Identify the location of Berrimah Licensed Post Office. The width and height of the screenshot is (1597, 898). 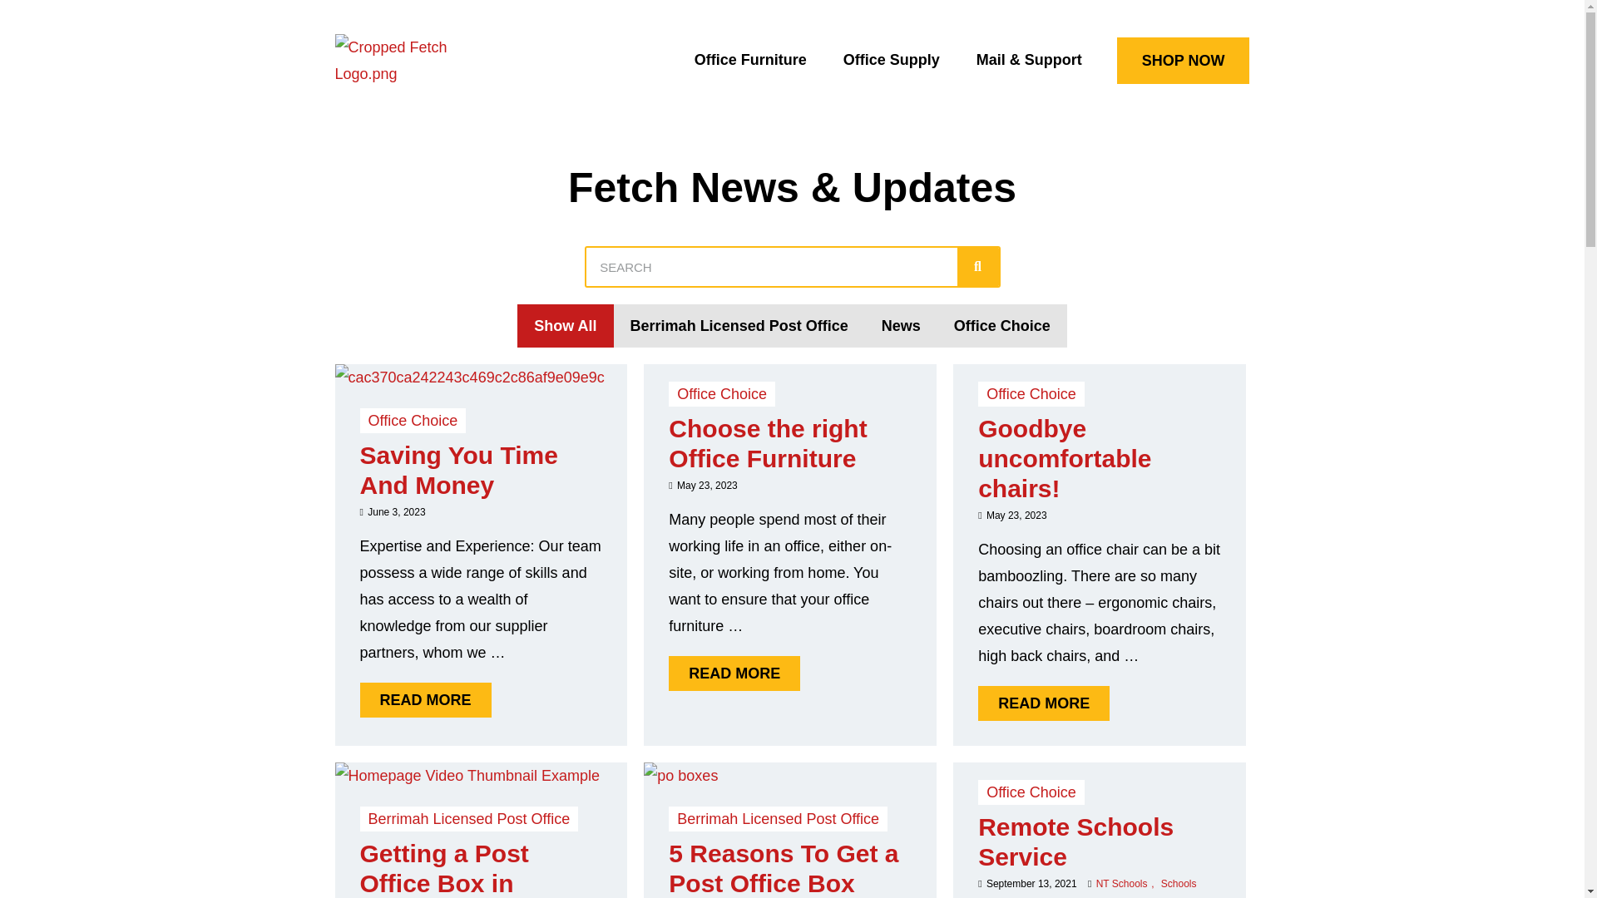
(469, 819).